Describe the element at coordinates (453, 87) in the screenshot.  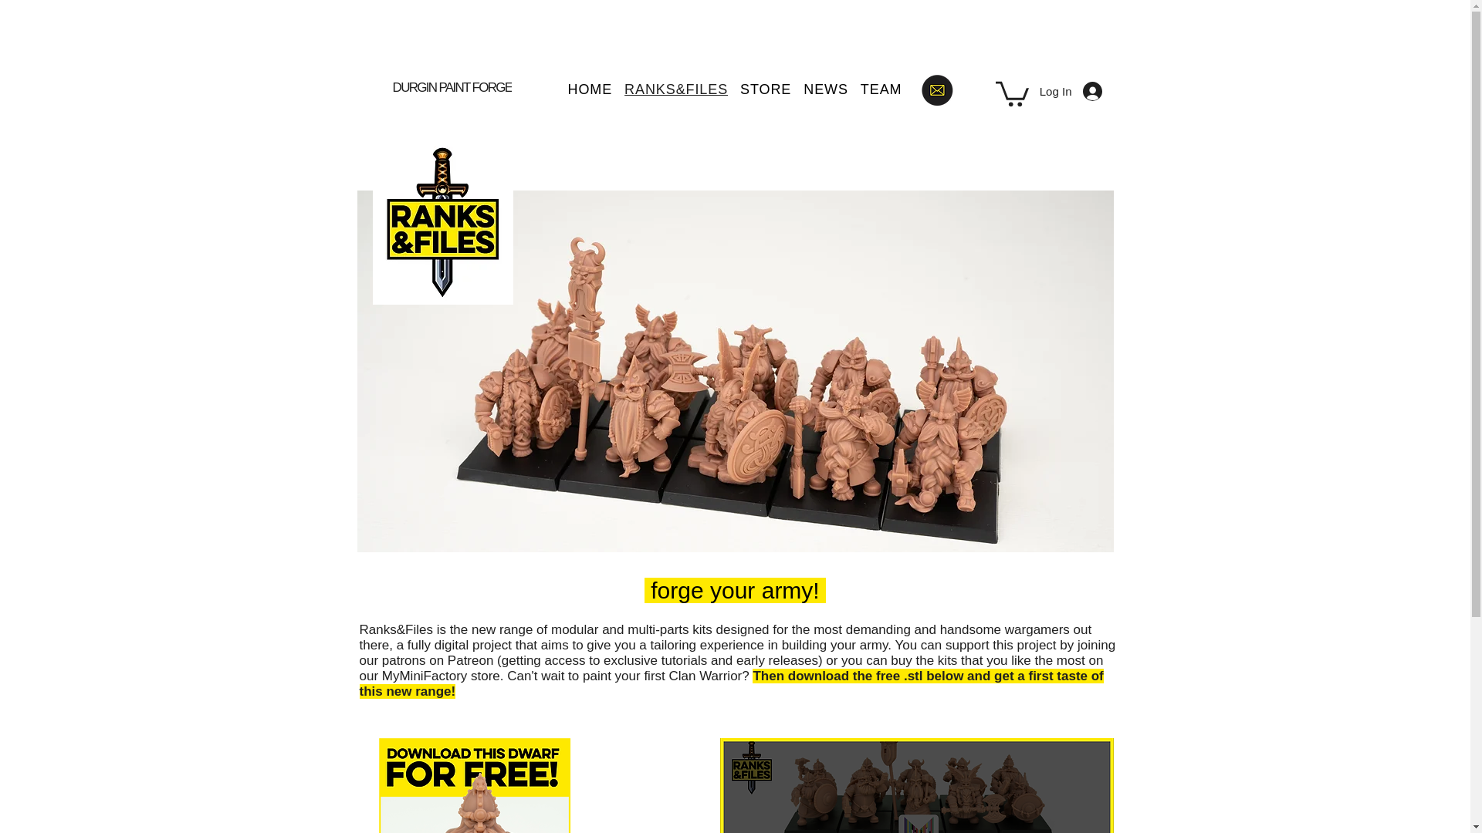
I see `DURGIN PAINT FORGE` at that location.